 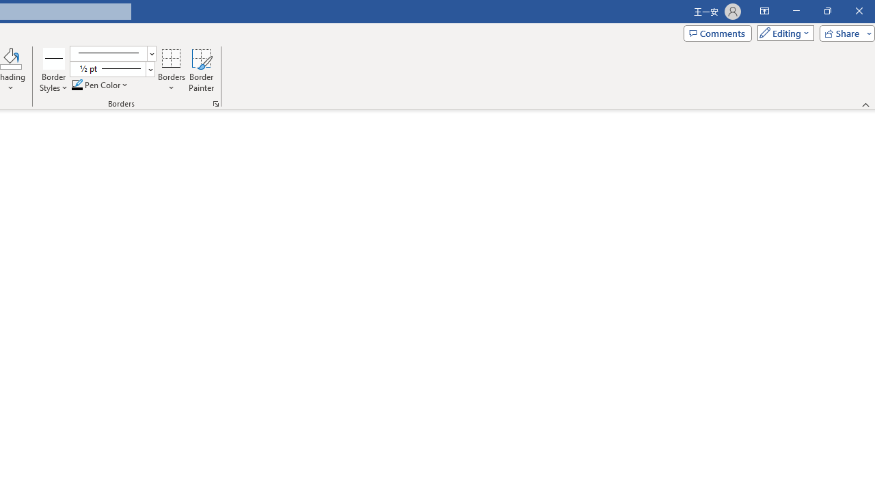 What do you see at coordinates (844, 33) in the screenshot?
I see `Share` at bounding box center [844, 33].